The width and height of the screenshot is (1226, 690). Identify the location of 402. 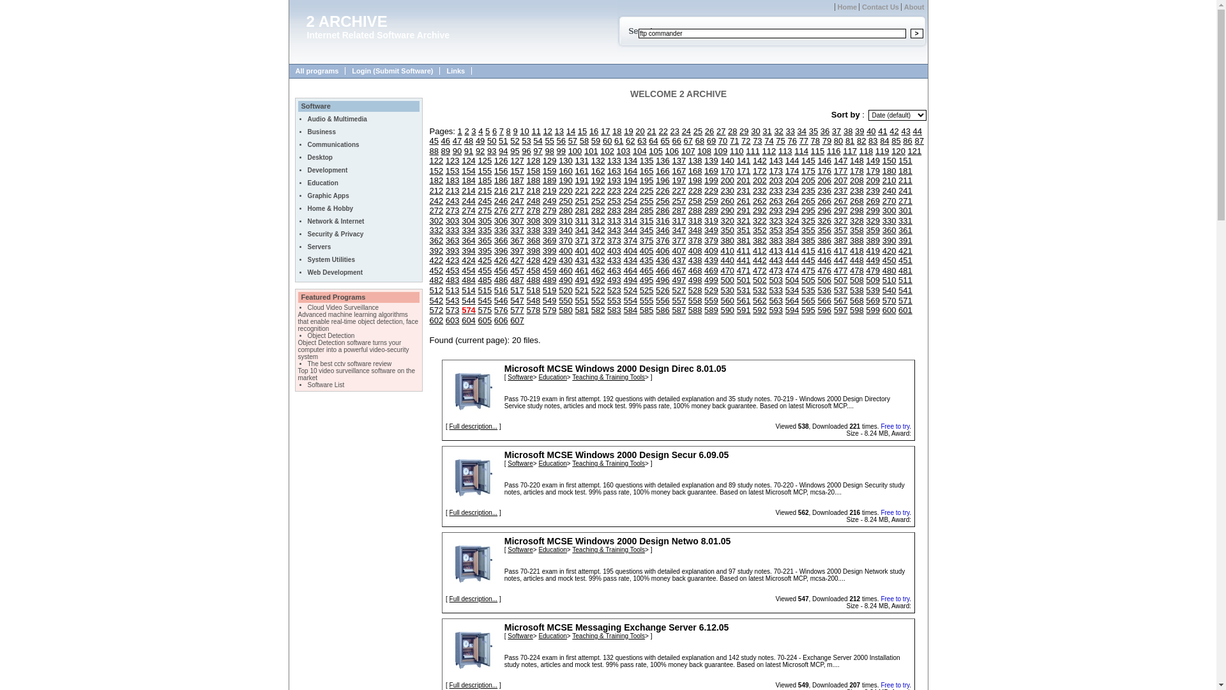
(598, 250).